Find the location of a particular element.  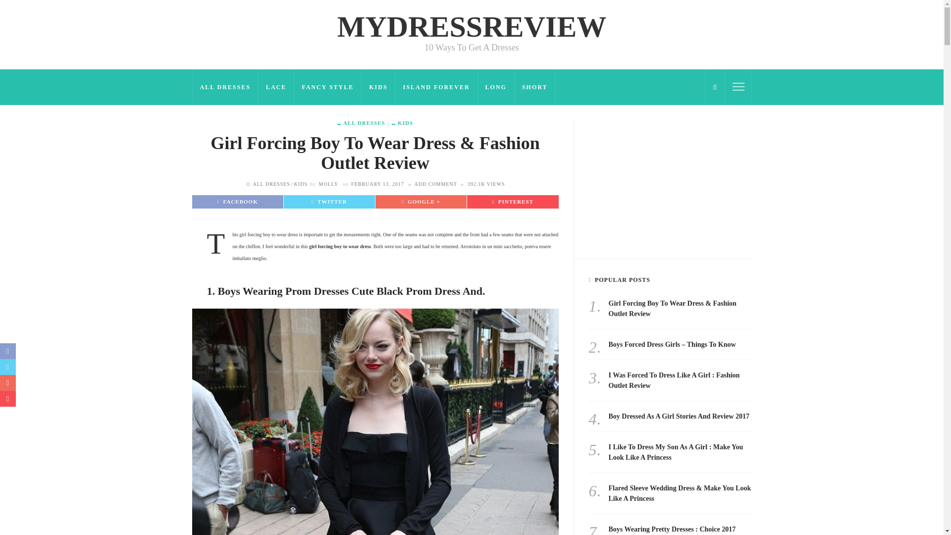

FACEBOOK is located at coordinates (238, 201).